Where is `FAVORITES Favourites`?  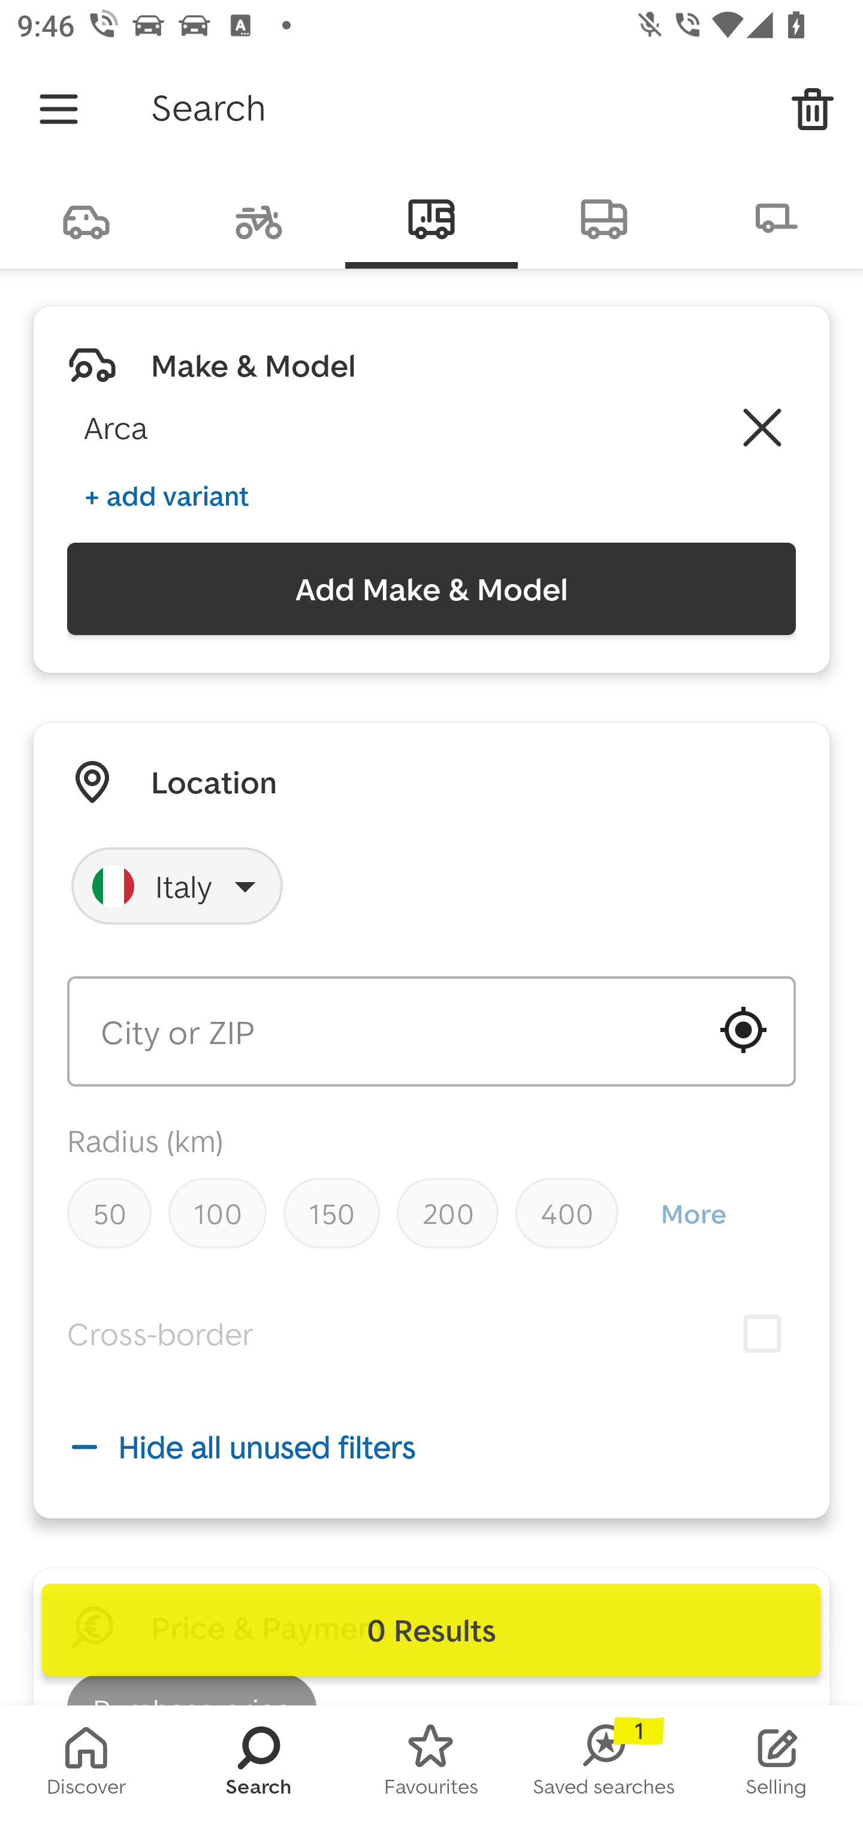 FAVORITES Favourites is located at coordinates (431, 1764).